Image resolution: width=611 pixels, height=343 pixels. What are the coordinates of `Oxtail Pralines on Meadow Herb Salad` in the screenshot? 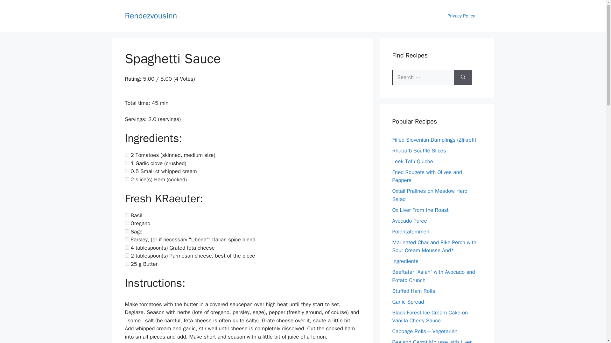 It's located at (430, 195).